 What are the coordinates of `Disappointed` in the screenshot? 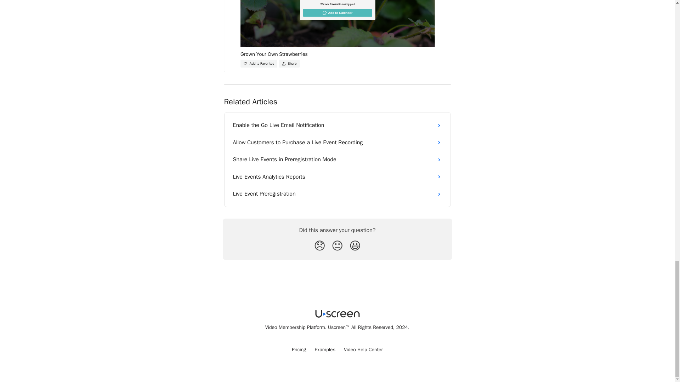 It's located at (319, 246).